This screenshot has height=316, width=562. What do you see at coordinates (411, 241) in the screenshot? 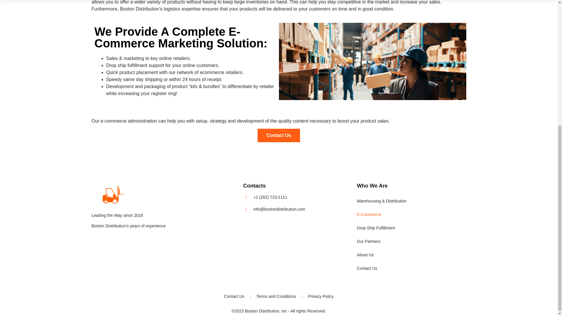
I see `Our Partners` at bounding box center [411, 241].